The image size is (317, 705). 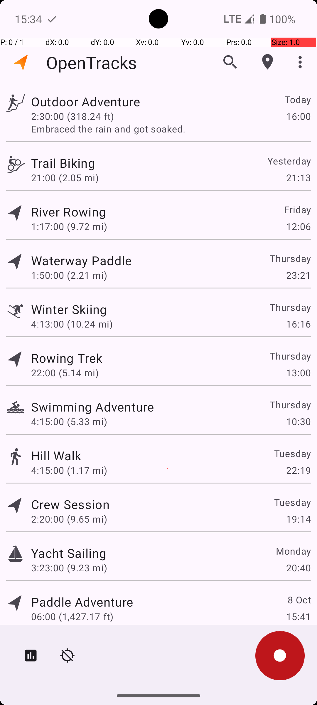 What do you see at coordinates (72, 616) in the screenshot?
I see `06:00 (1,427.17 ft)` at bounding box center [72, 616].